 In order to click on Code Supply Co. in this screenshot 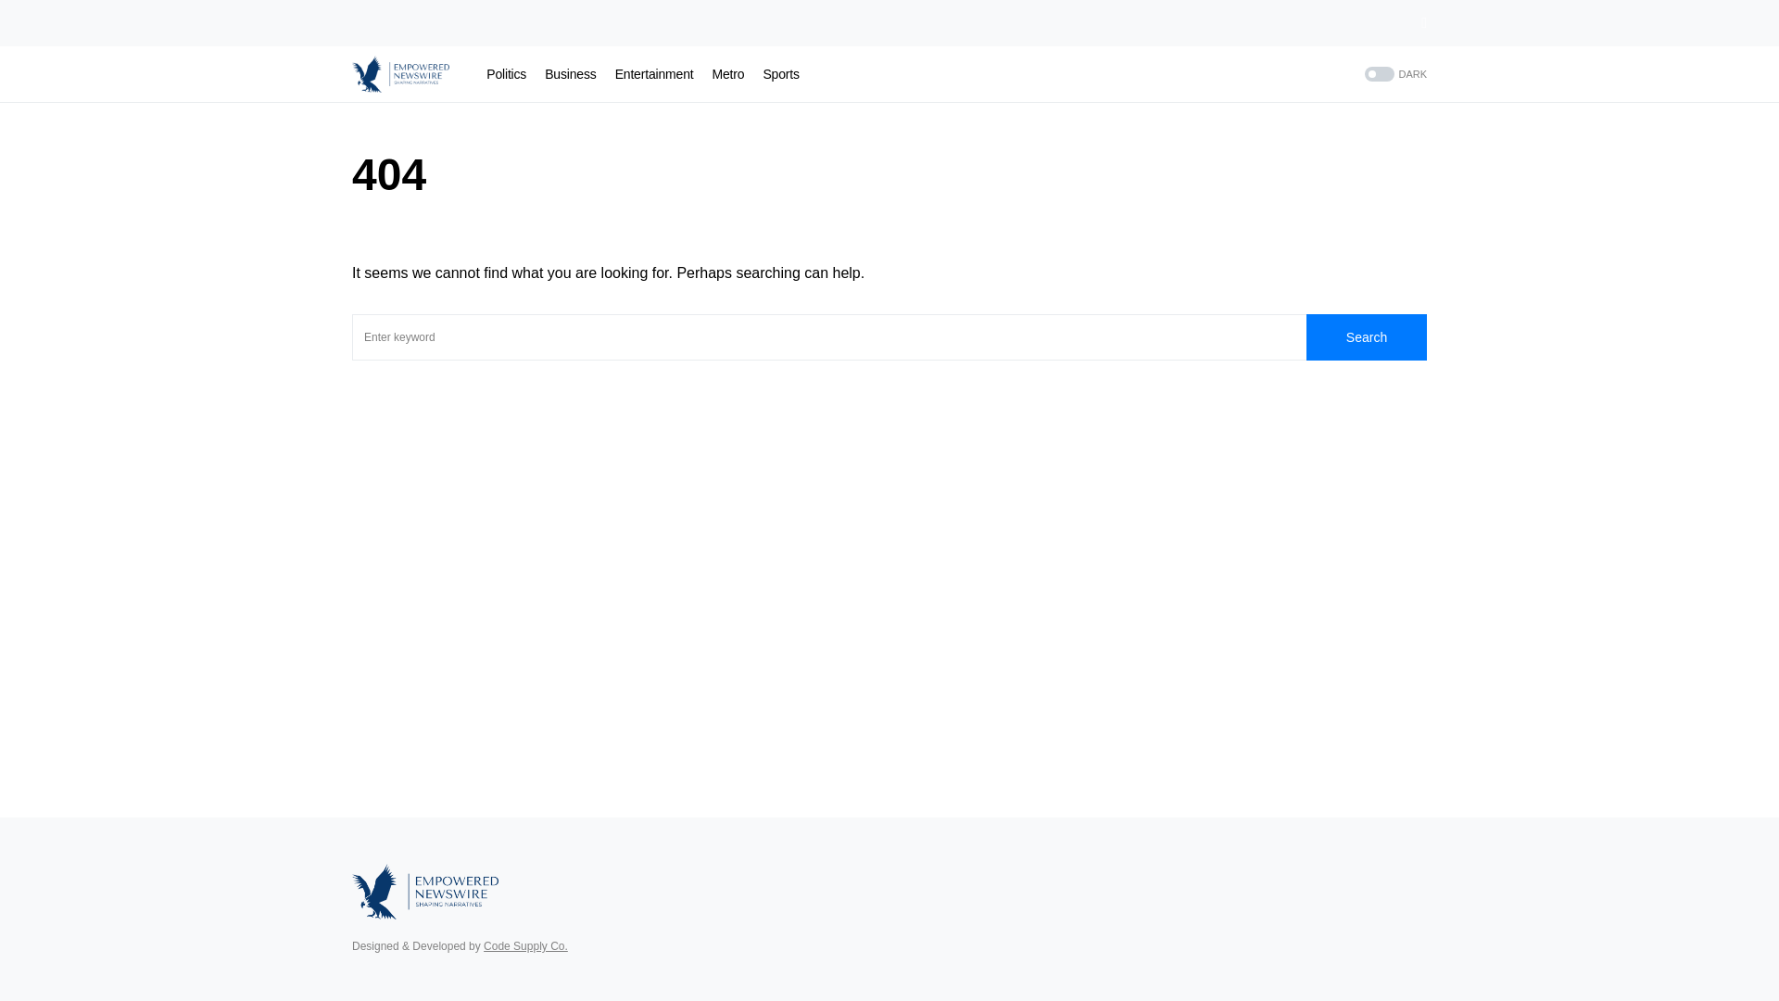, I will do `click(525, 946)`.